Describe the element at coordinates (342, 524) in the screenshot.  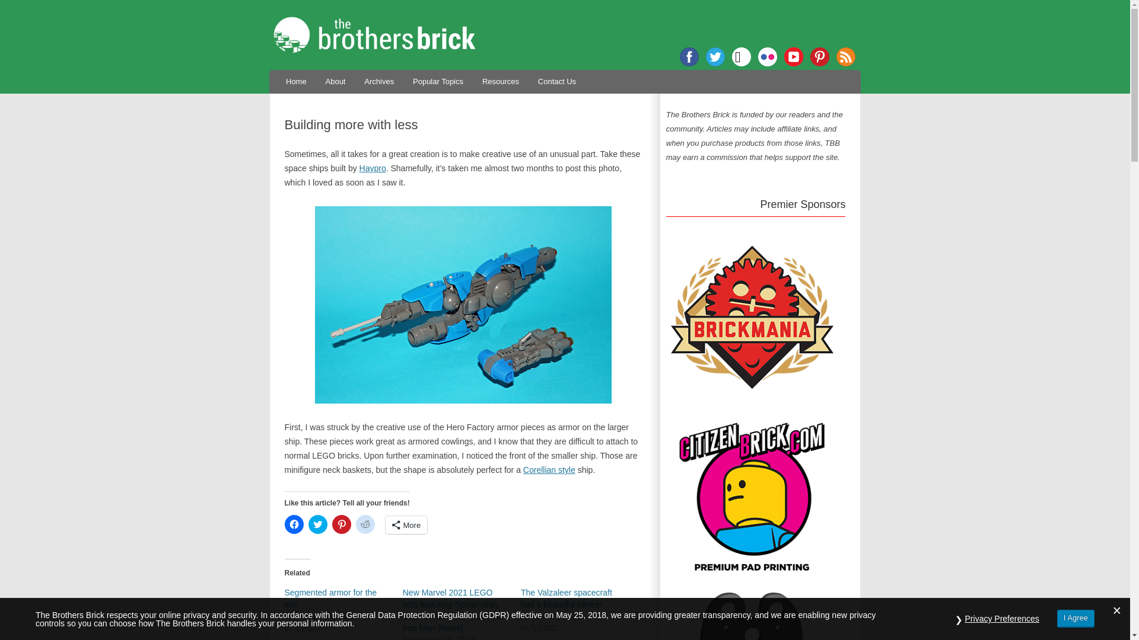
I see `Click to share on Pinterest` at that location.